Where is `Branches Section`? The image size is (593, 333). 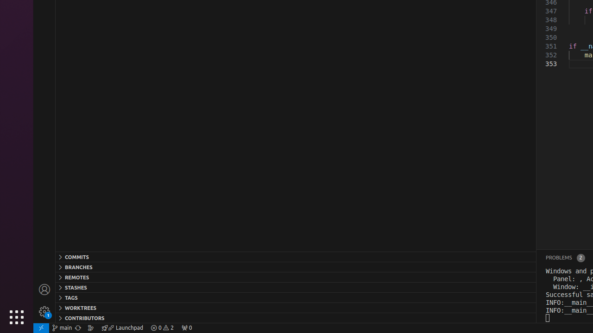
Branches Section is located at coordinates (296, 267).